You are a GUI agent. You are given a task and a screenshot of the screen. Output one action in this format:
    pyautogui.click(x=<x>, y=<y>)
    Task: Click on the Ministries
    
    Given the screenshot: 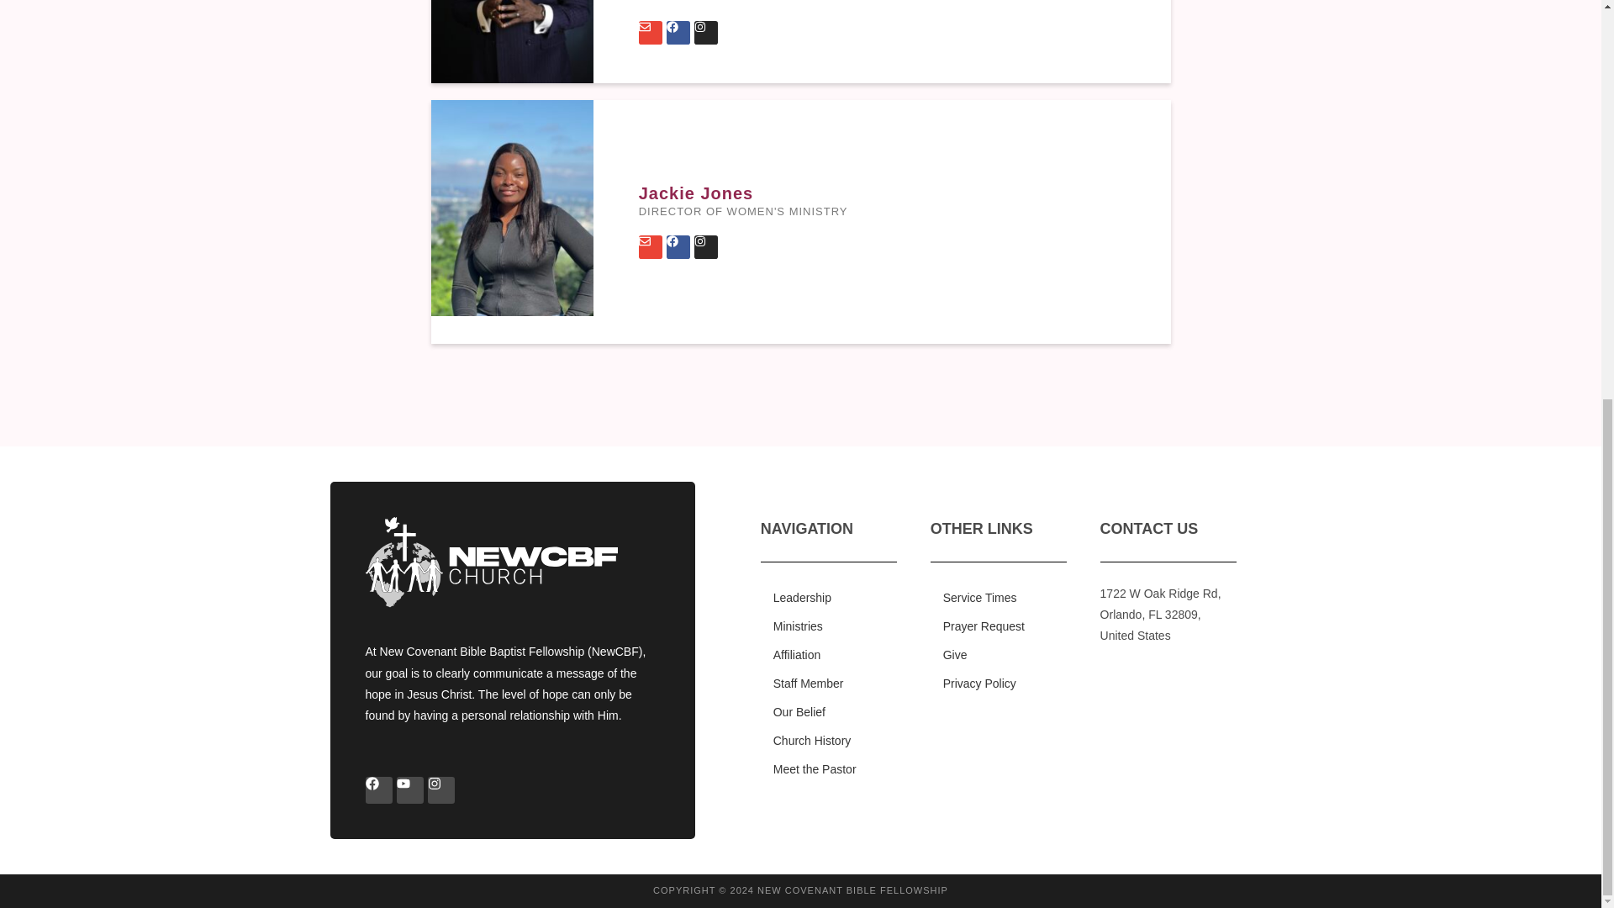 What is the action you would take?
    pyautogui.click(x=829, y=626)
    